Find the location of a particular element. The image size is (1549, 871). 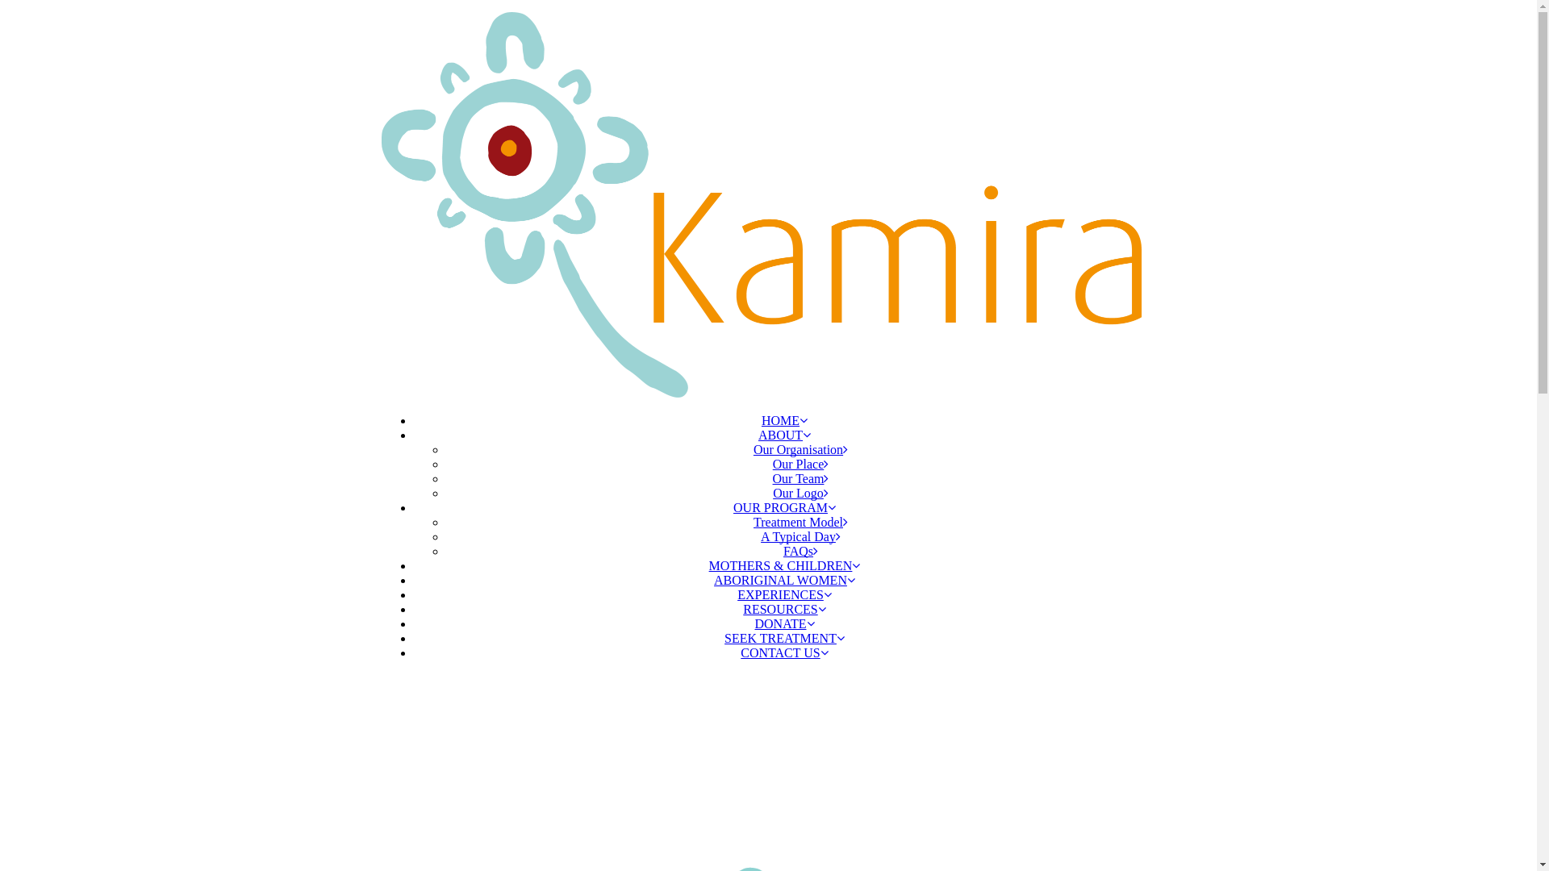

Our Place is located at coordinates (801, 463).